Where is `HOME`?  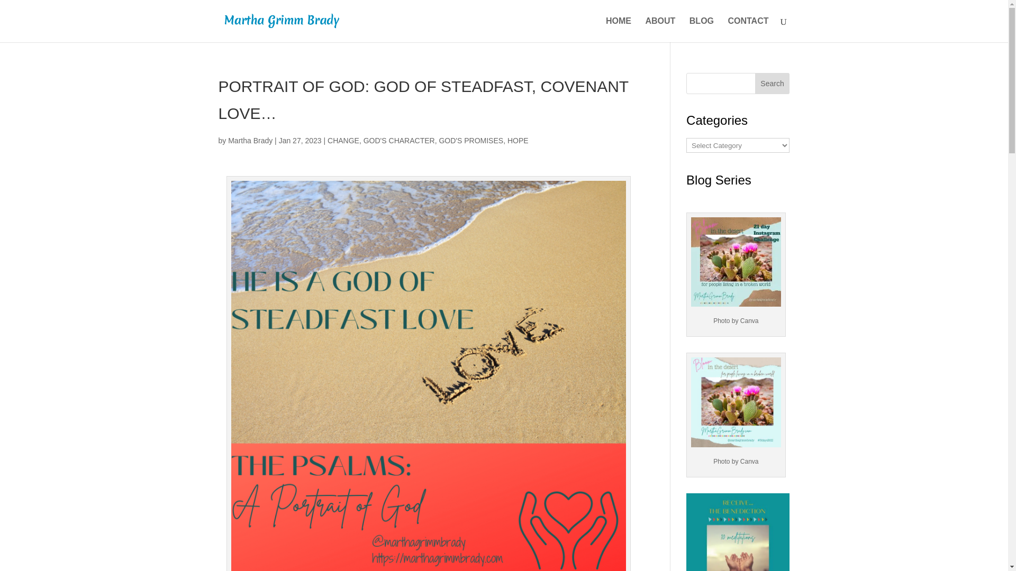
HOME is located at coordinates (618, 30).